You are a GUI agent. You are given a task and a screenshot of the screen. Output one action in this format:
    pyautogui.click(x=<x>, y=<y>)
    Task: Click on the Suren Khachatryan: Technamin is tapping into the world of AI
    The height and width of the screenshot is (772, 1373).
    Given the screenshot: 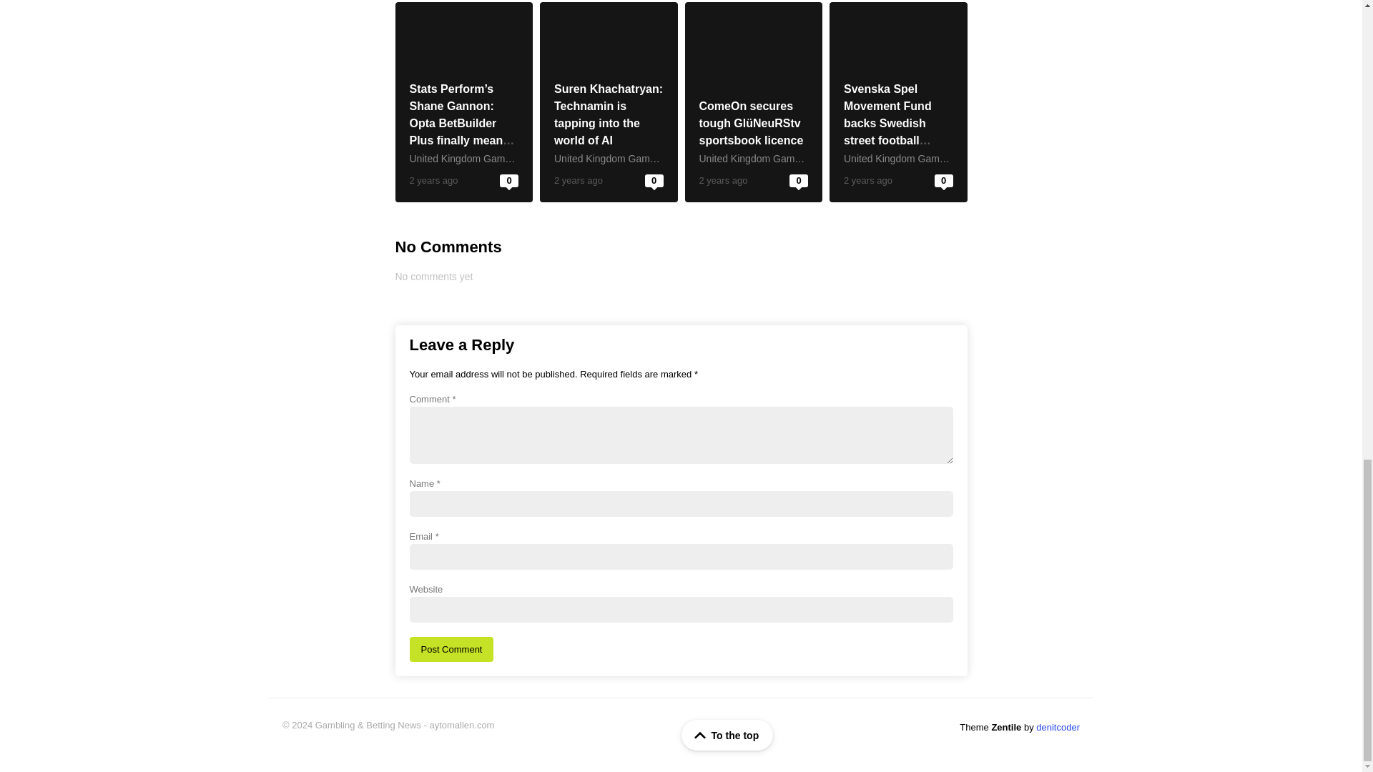 What is the action you would take?
    pyautogui.click(x=609, y=114)
    